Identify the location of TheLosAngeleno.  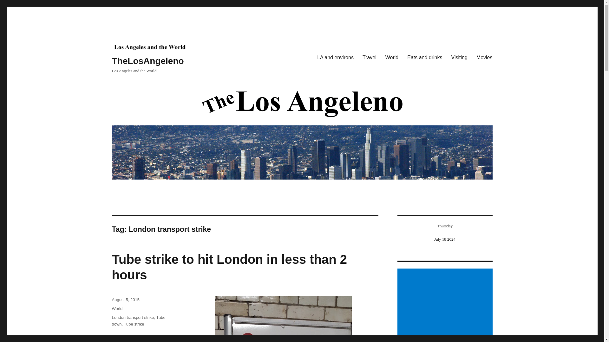
(147, 61).